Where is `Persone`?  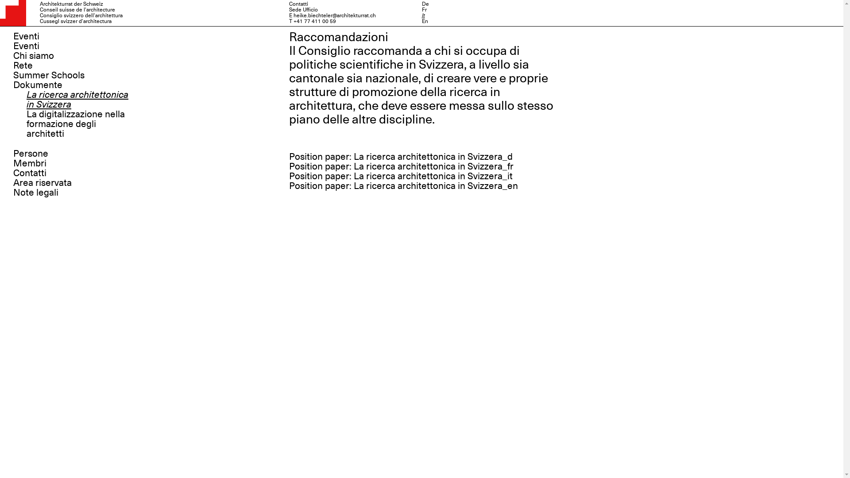
Persone is located at coordinates (31, 154).